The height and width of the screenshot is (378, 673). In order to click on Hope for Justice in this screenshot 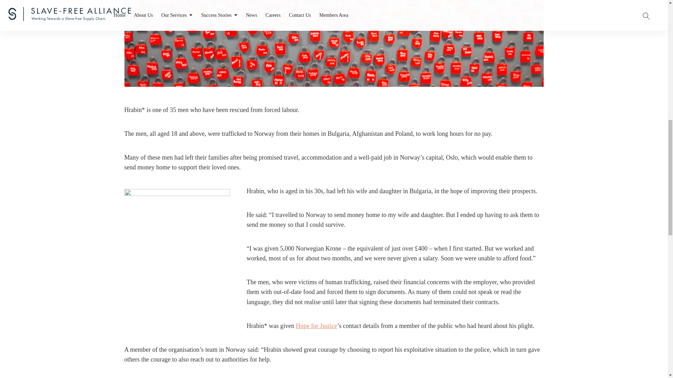, I will do `click(316, 325)`.